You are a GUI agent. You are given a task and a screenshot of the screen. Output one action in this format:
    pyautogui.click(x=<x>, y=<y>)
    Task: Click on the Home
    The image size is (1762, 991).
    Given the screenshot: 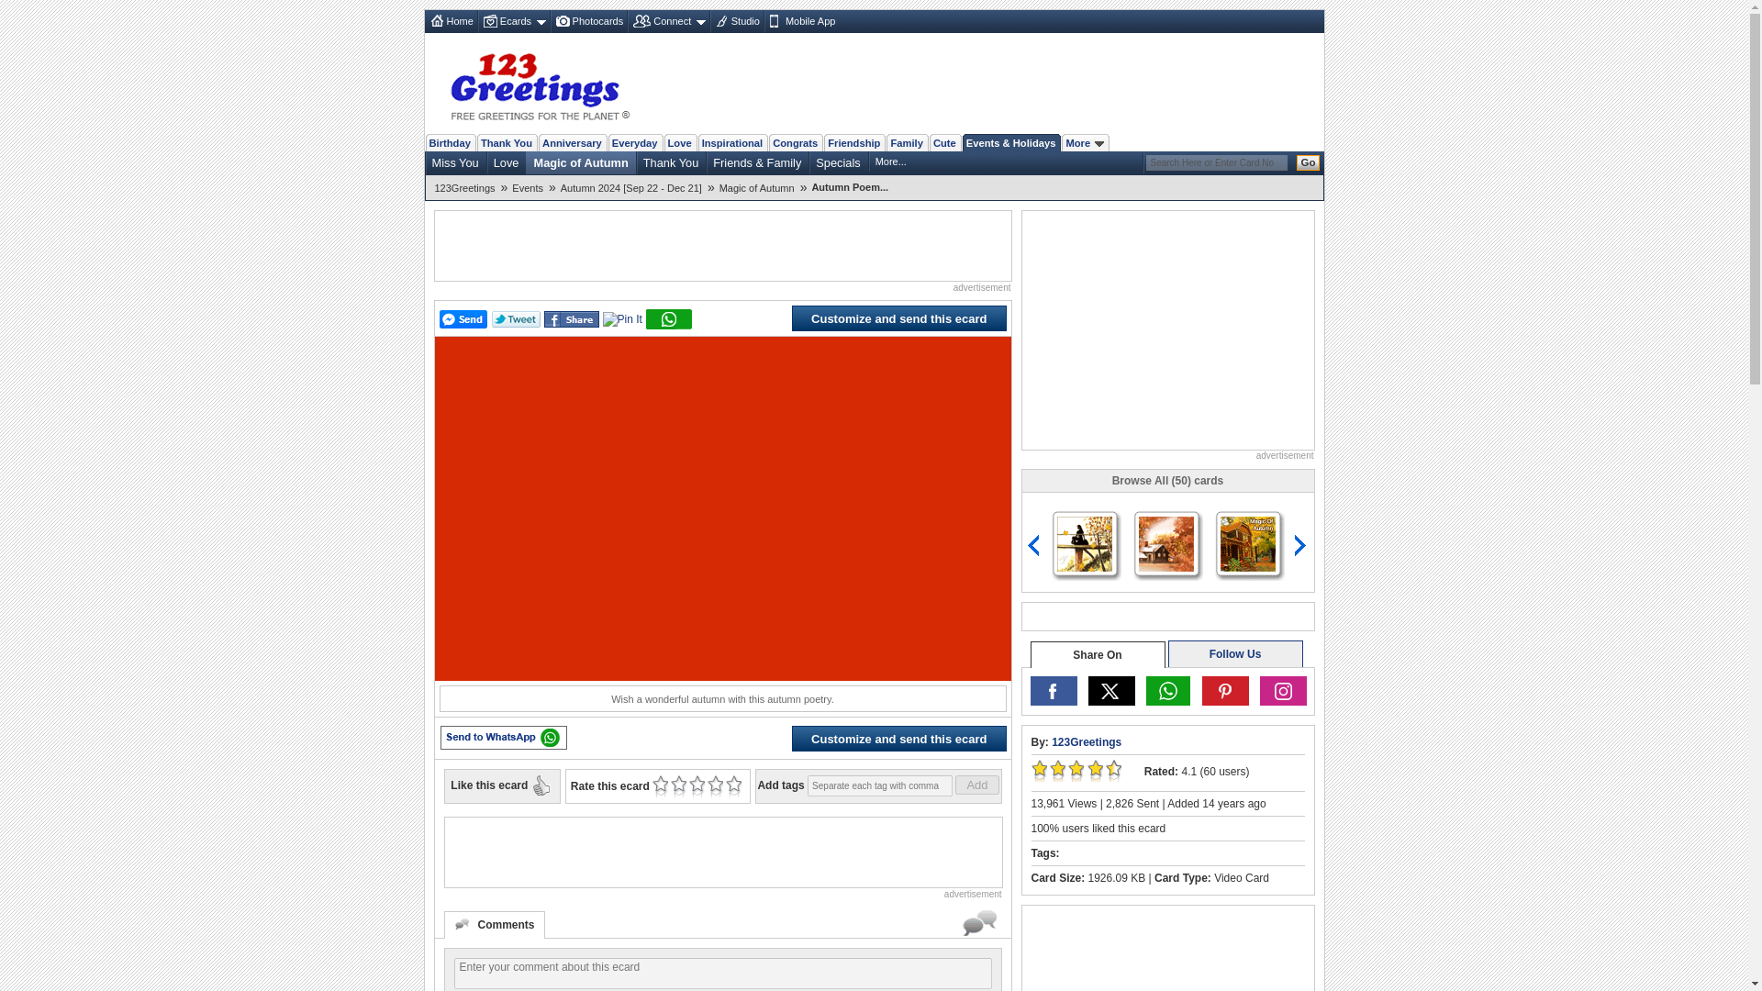 What is the action you would take?
    pyautogui.click(x=450, y=20)
    